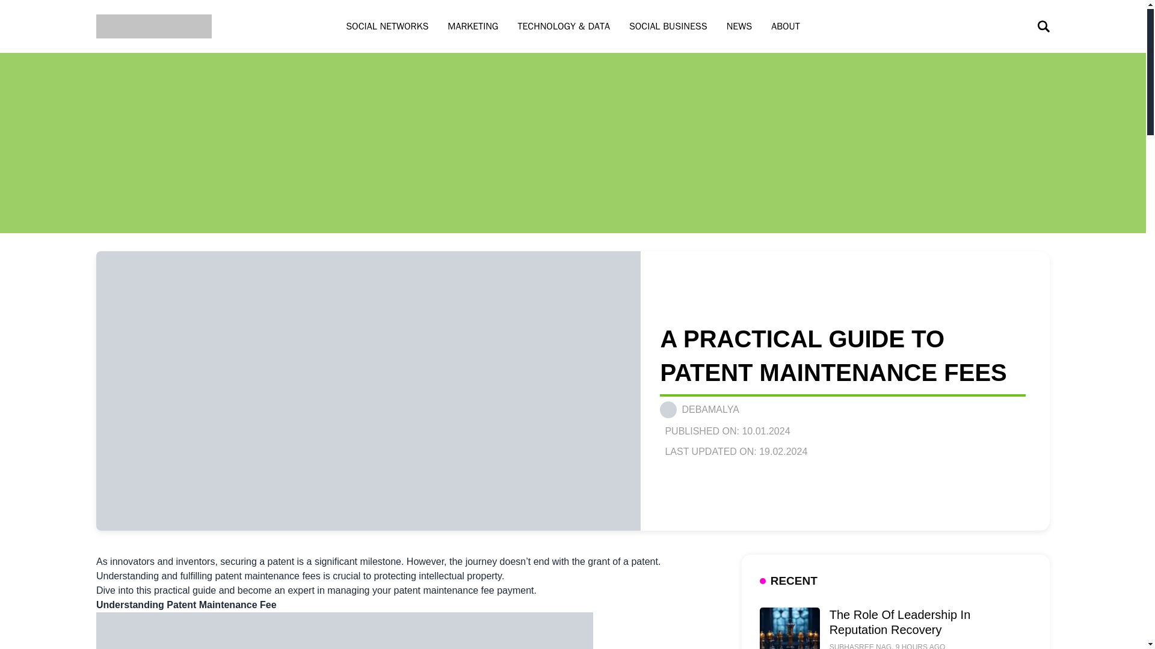  Describe the element at coordinates (386, 26) in the screenshot. I see `SOCIAL NETWORKS` at that location.